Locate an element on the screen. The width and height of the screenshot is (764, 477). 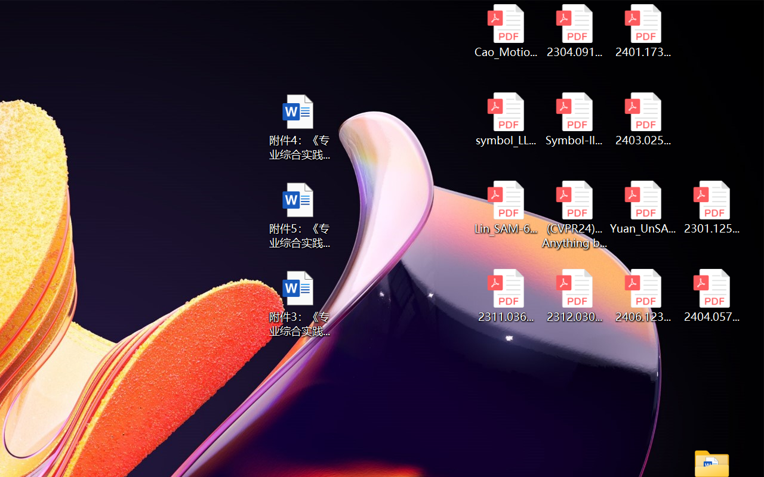
symbol_LLM.pdf is located at coordinates (505, 119).